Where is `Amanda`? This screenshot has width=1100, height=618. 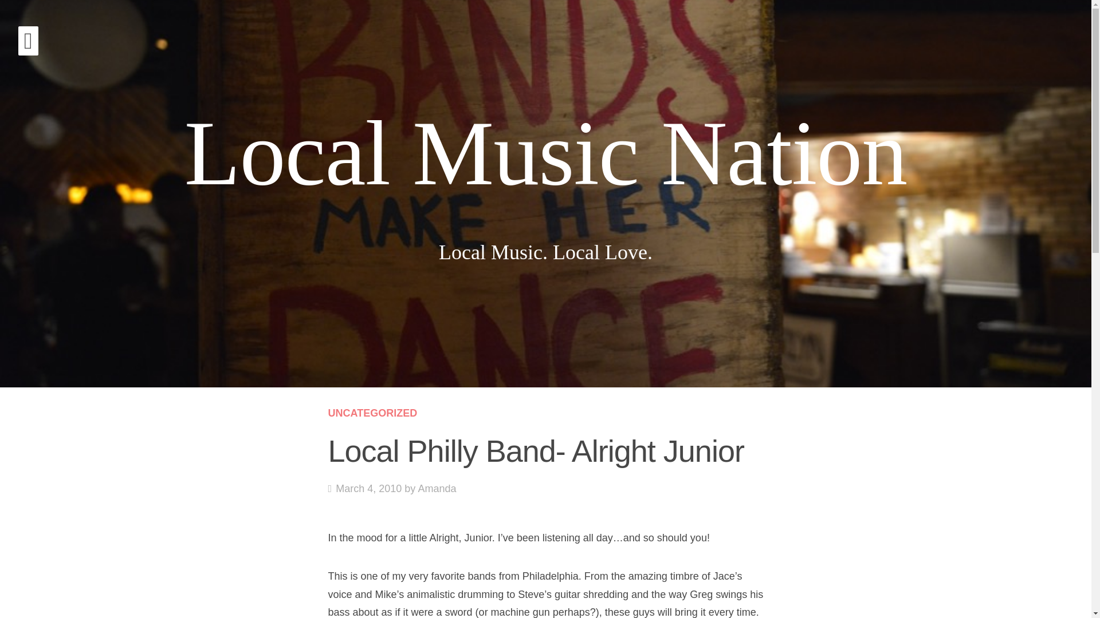 Amanda is located at coordinates (364, 489).